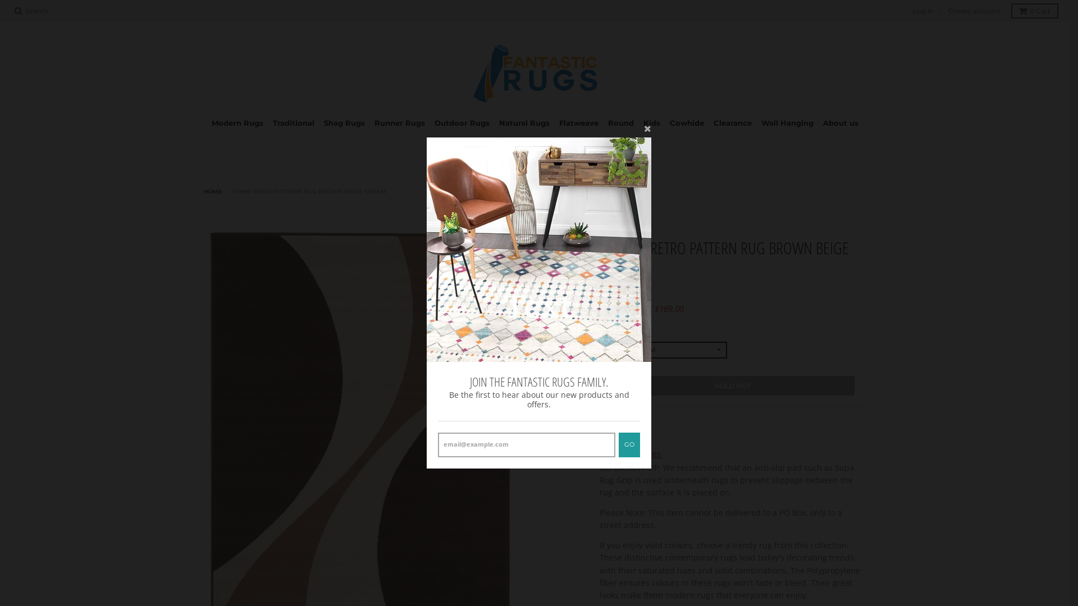 This screenshot has height=606, width=1078. What do you see at coordinates (733, 123) in the screenshot?
I see `Clearance` at bounding box center [733, 123].